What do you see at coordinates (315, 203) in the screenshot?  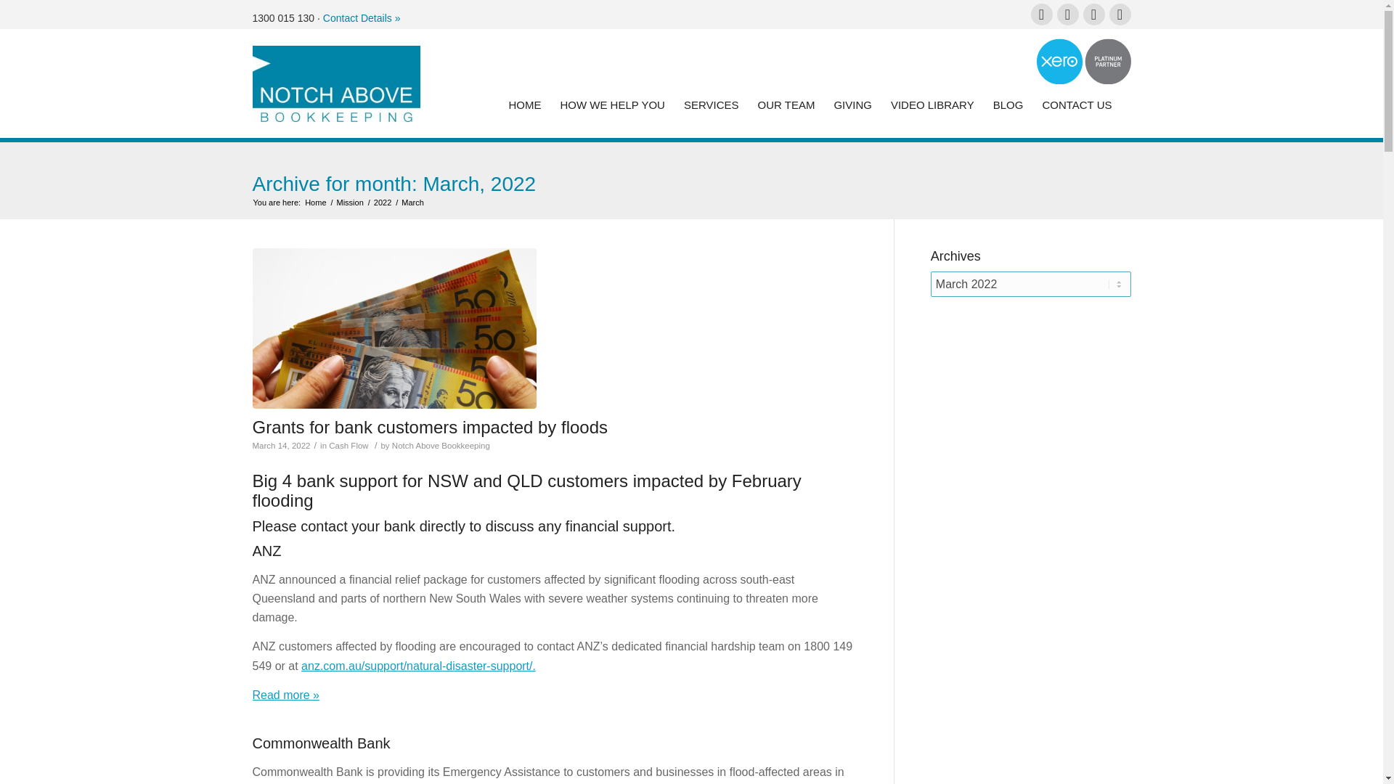 I see `Home` at bounding box center [315, 203].